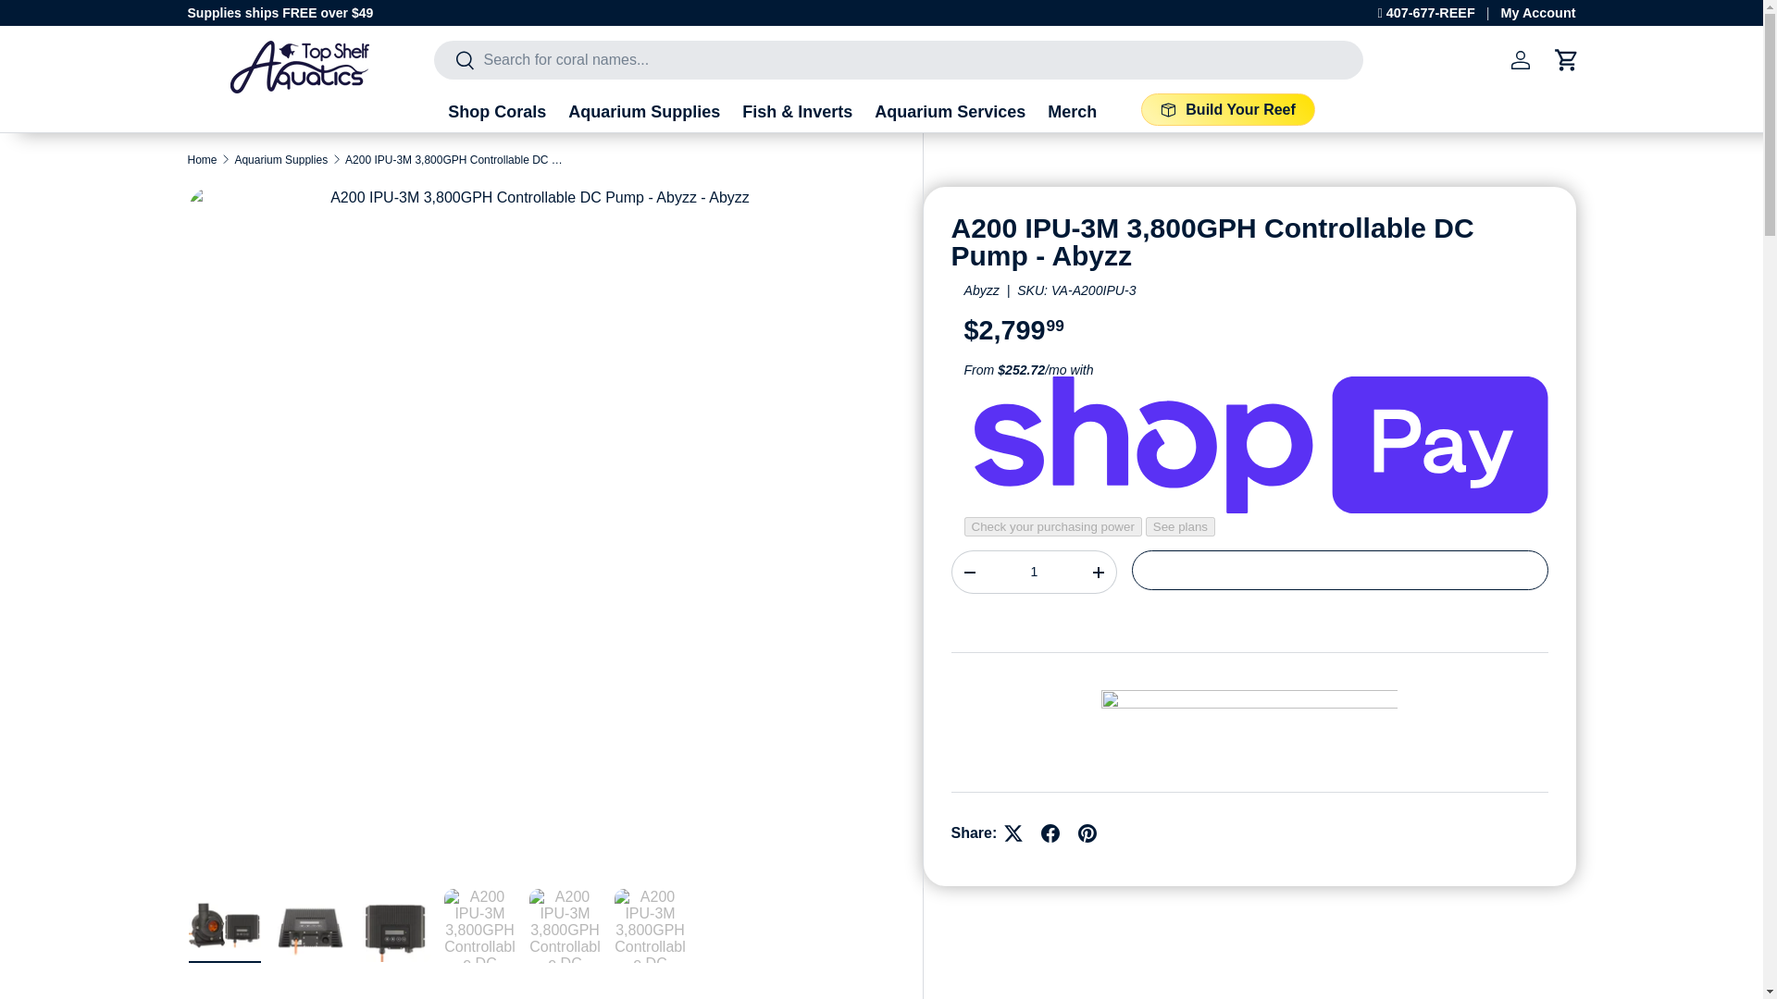 The image size is (1777, 999). Describe the element at coordinates (1072, 113) in the screenshot. I see `Merch` at that location.